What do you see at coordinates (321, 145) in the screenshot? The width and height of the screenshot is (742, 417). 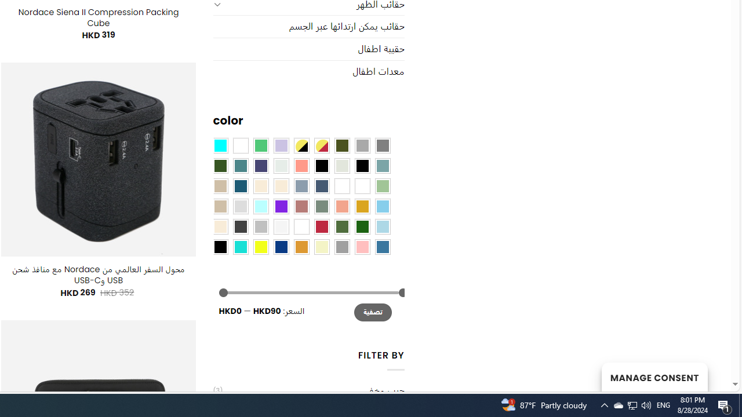 I see `Yellow-Red` at bounding box center [321, 145].